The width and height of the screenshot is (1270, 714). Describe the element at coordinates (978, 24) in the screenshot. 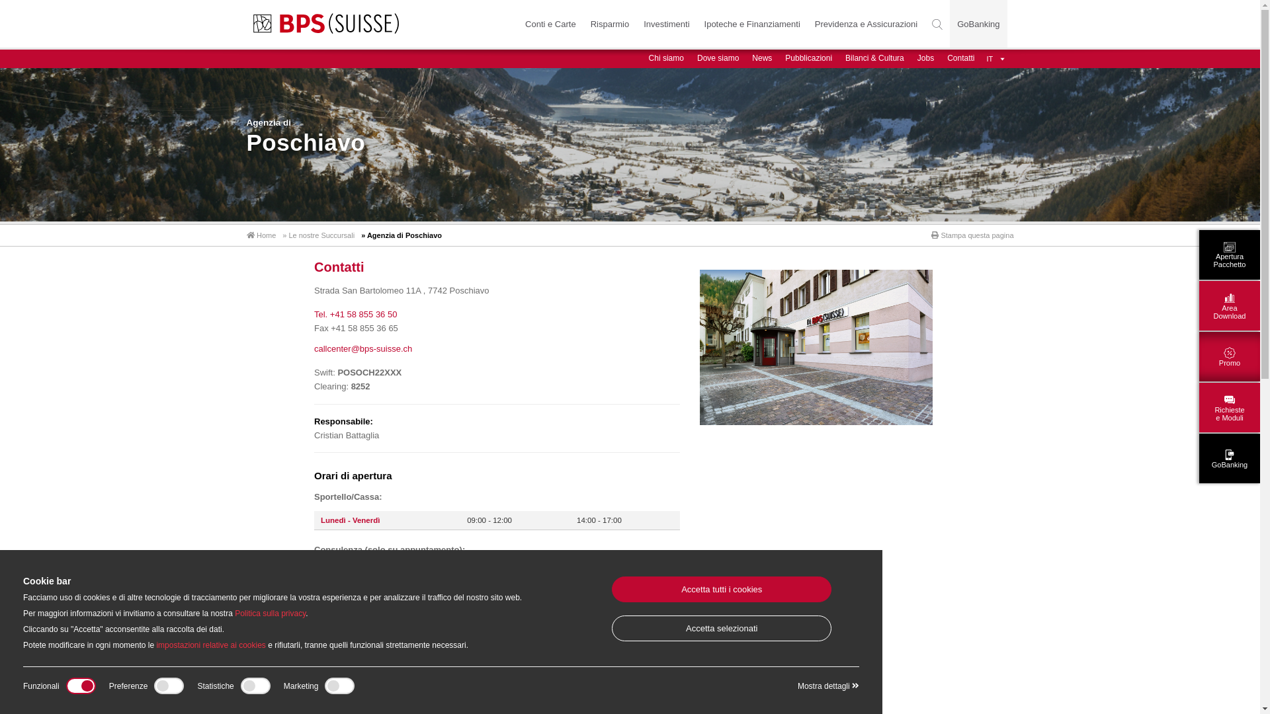

I see `GoBanking` at that location.